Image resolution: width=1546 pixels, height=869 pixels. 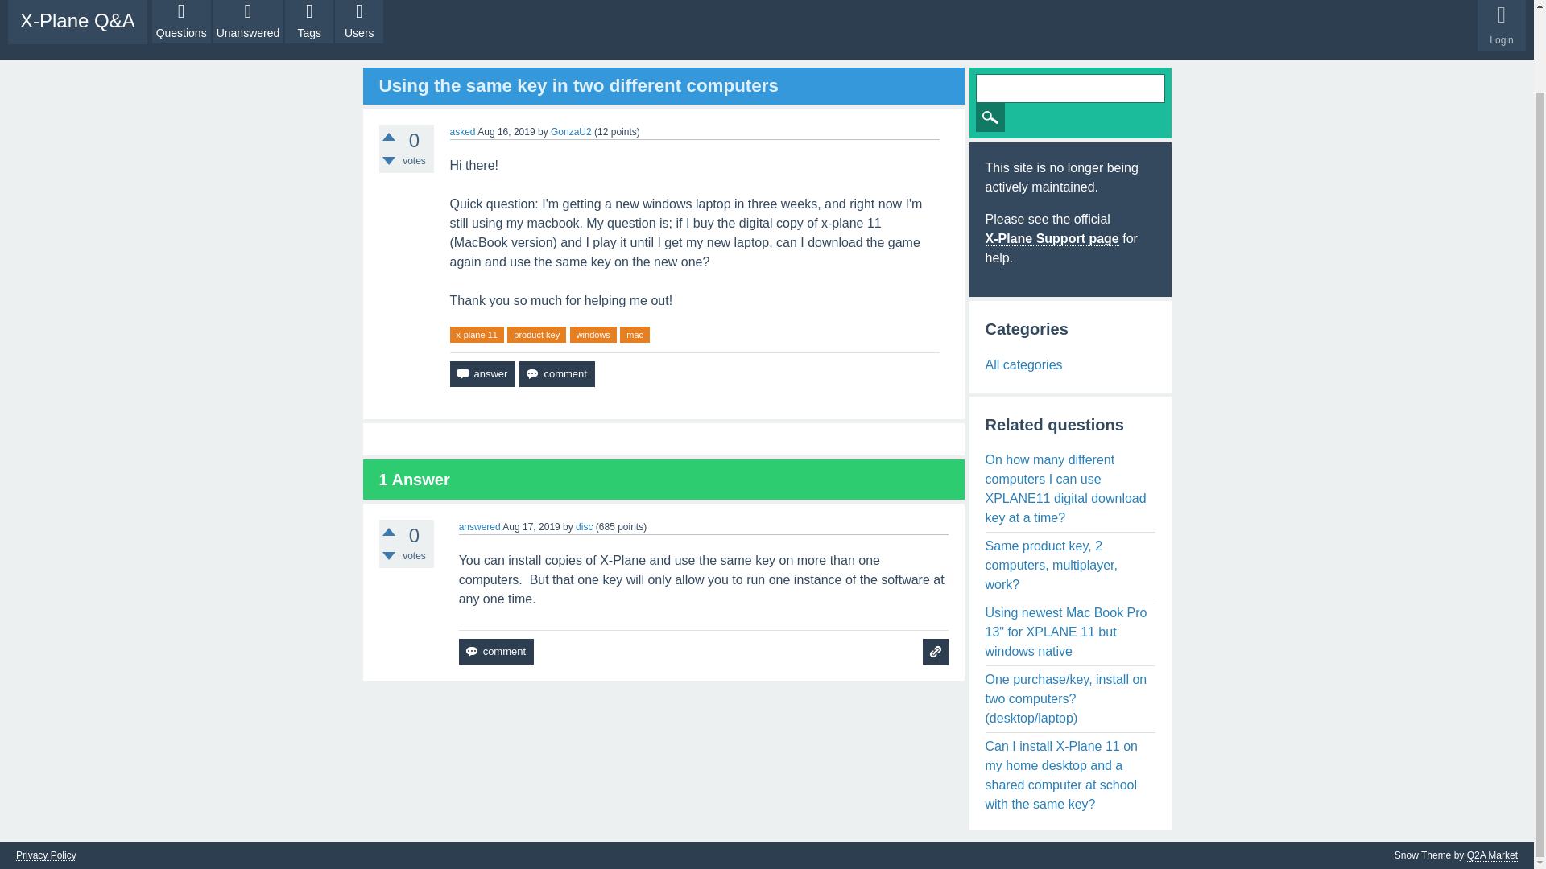 What do you see at coordinates (990, 117) in the screenshot?
I see `Search` at bounding box center [990, 117].